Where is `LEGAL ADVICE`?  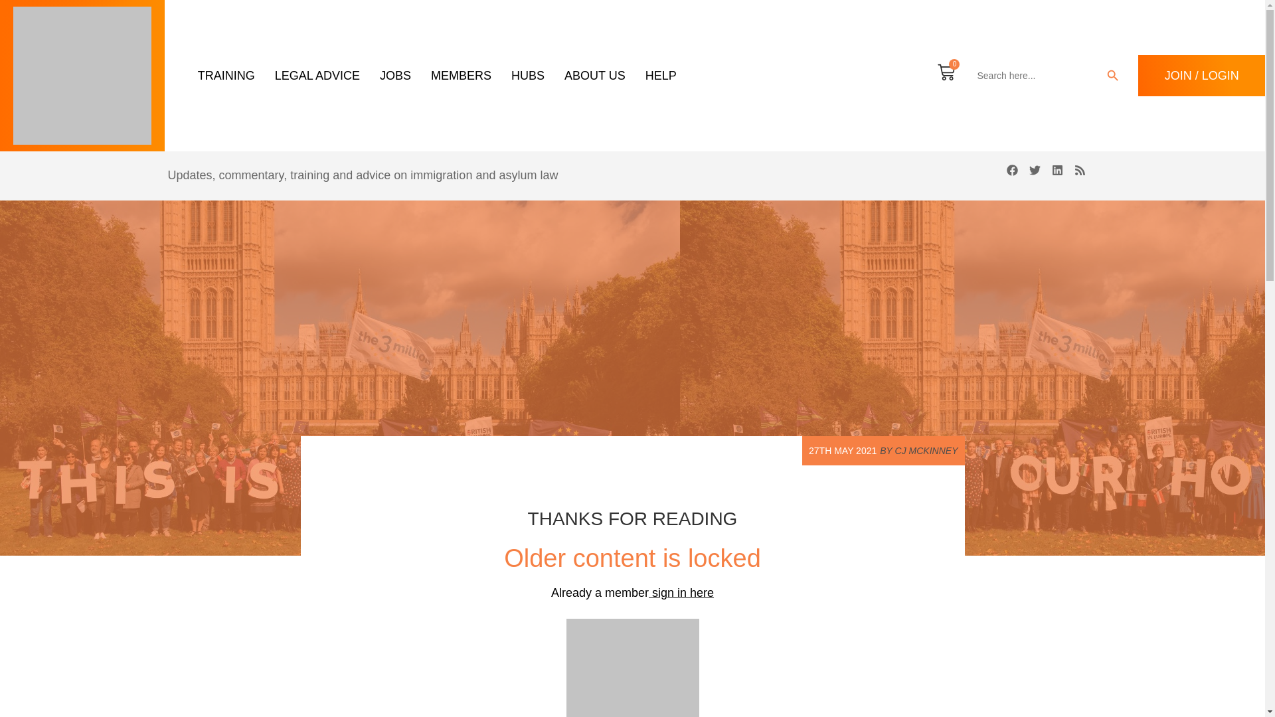
LEGAL ADVICE is located at coordinates (317, 76).